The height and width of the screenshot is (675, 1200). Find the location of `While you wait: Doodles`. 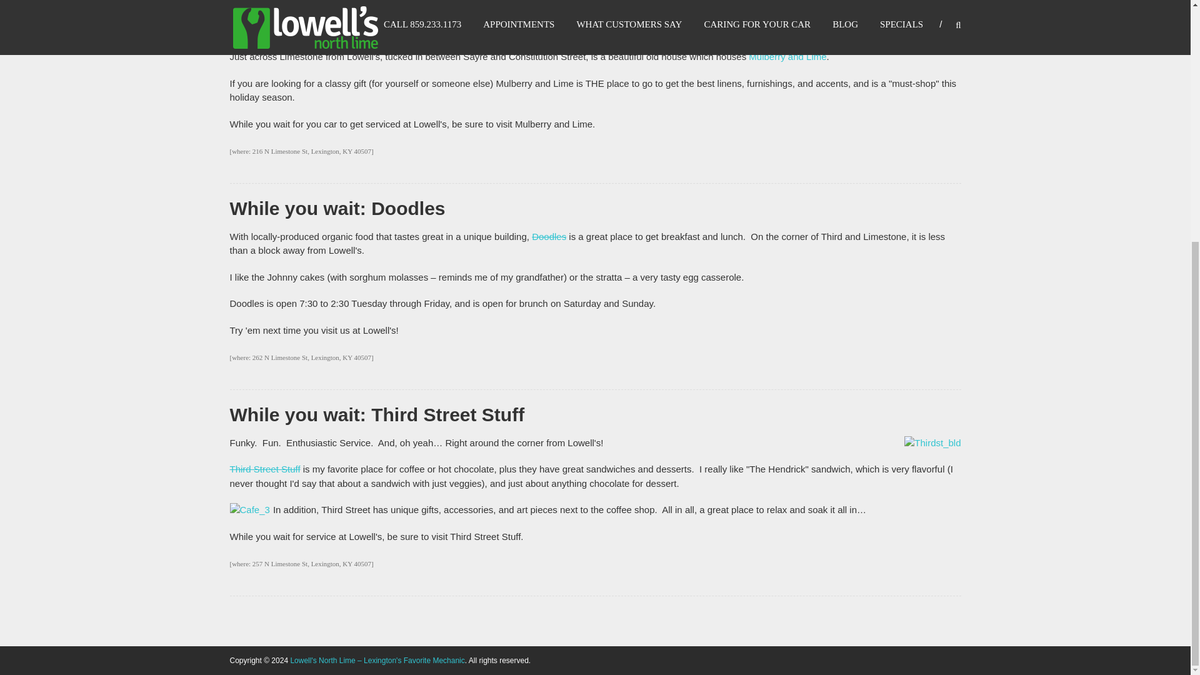

While you wait: Doodles is located at coordinates (337, 208).